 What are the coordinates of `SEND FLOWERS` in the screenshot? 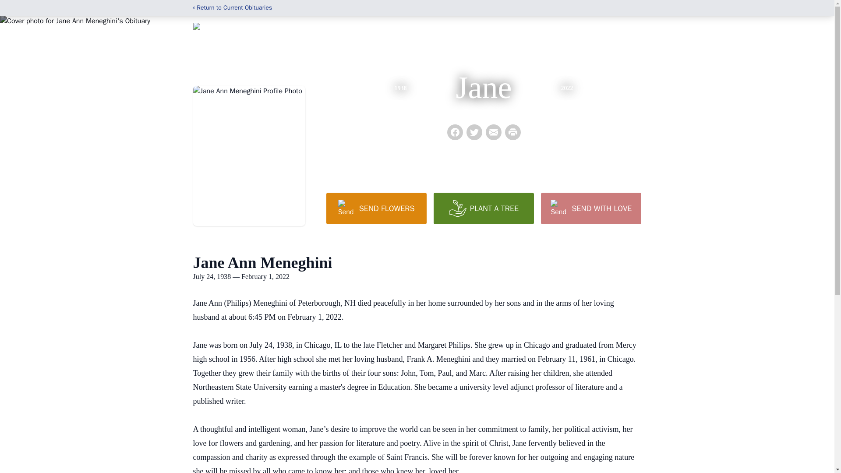 It's located at (376, 208).